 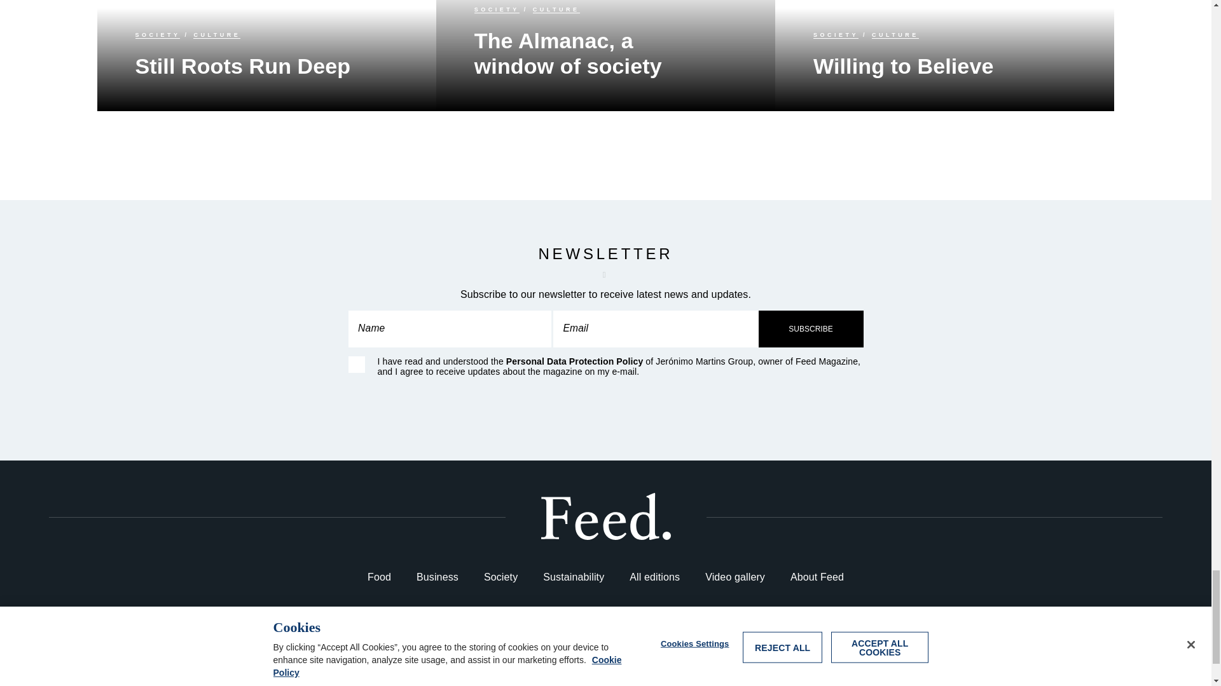 I want to click on The Almanac, a window of society, so click(x=605, y=56).